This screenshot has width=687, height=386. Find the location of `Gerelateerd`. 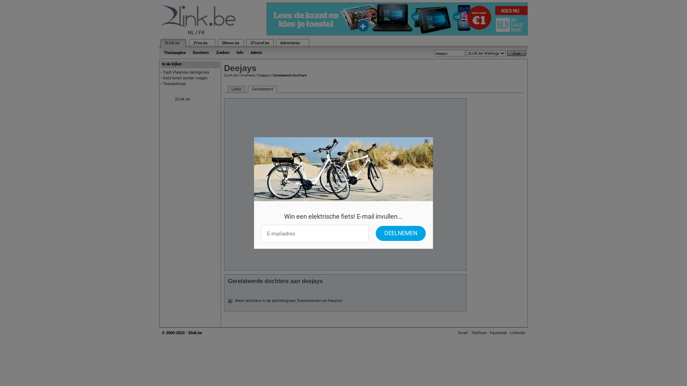

Gerelateerd is located at coordinates (263, 89).